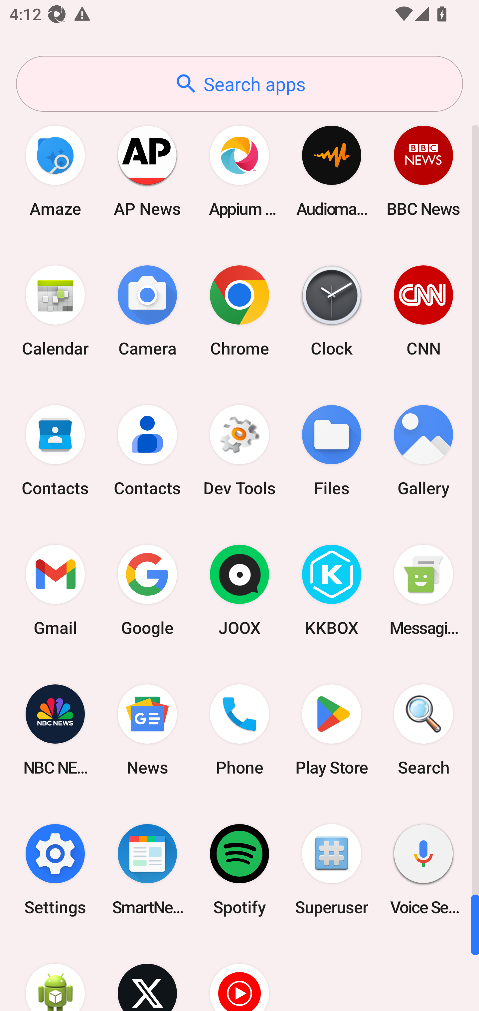  I want to click on AP News, so click(147, 171).